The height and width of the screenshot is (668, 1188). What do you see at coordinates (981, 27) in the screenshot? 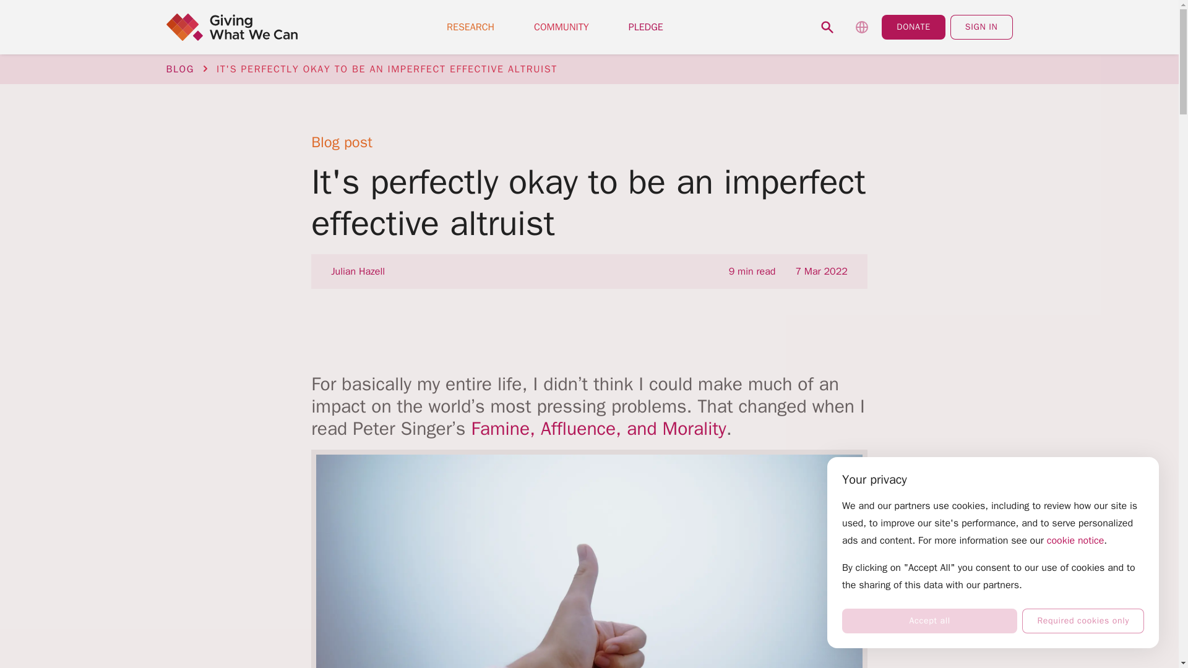
I see `SIGN IN` at bounding box center [981, 27].